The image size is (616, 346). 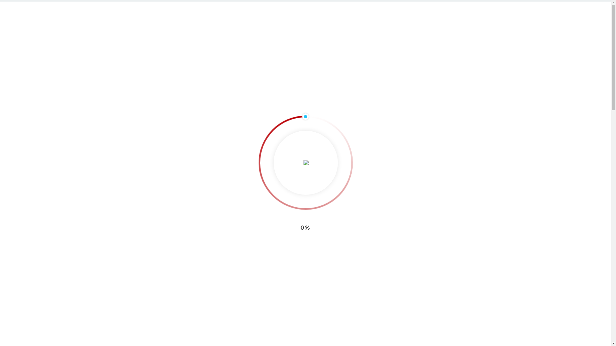 What do you see at coordinates (150, 88) in the screenshot?
I see `Services` at bounding box center [150, 88].